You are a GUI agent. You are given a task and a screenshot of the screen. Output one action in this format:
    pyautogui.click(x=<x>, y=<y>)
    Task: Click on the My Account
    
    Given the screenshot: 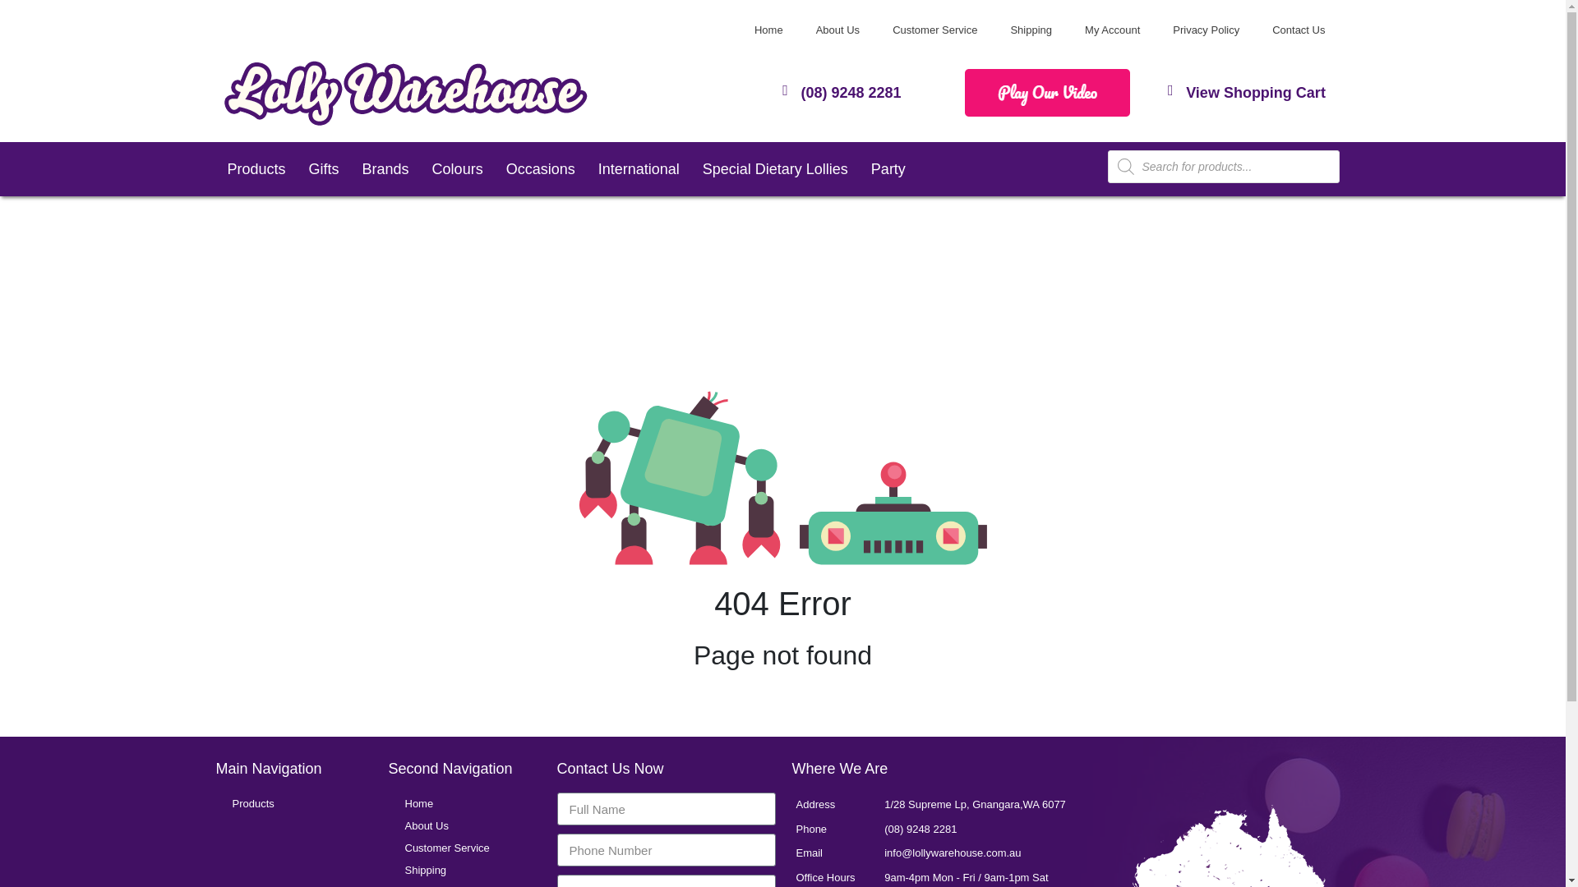 What is the action you would take?
    pyautogui.click(x=1112, y=30)
    